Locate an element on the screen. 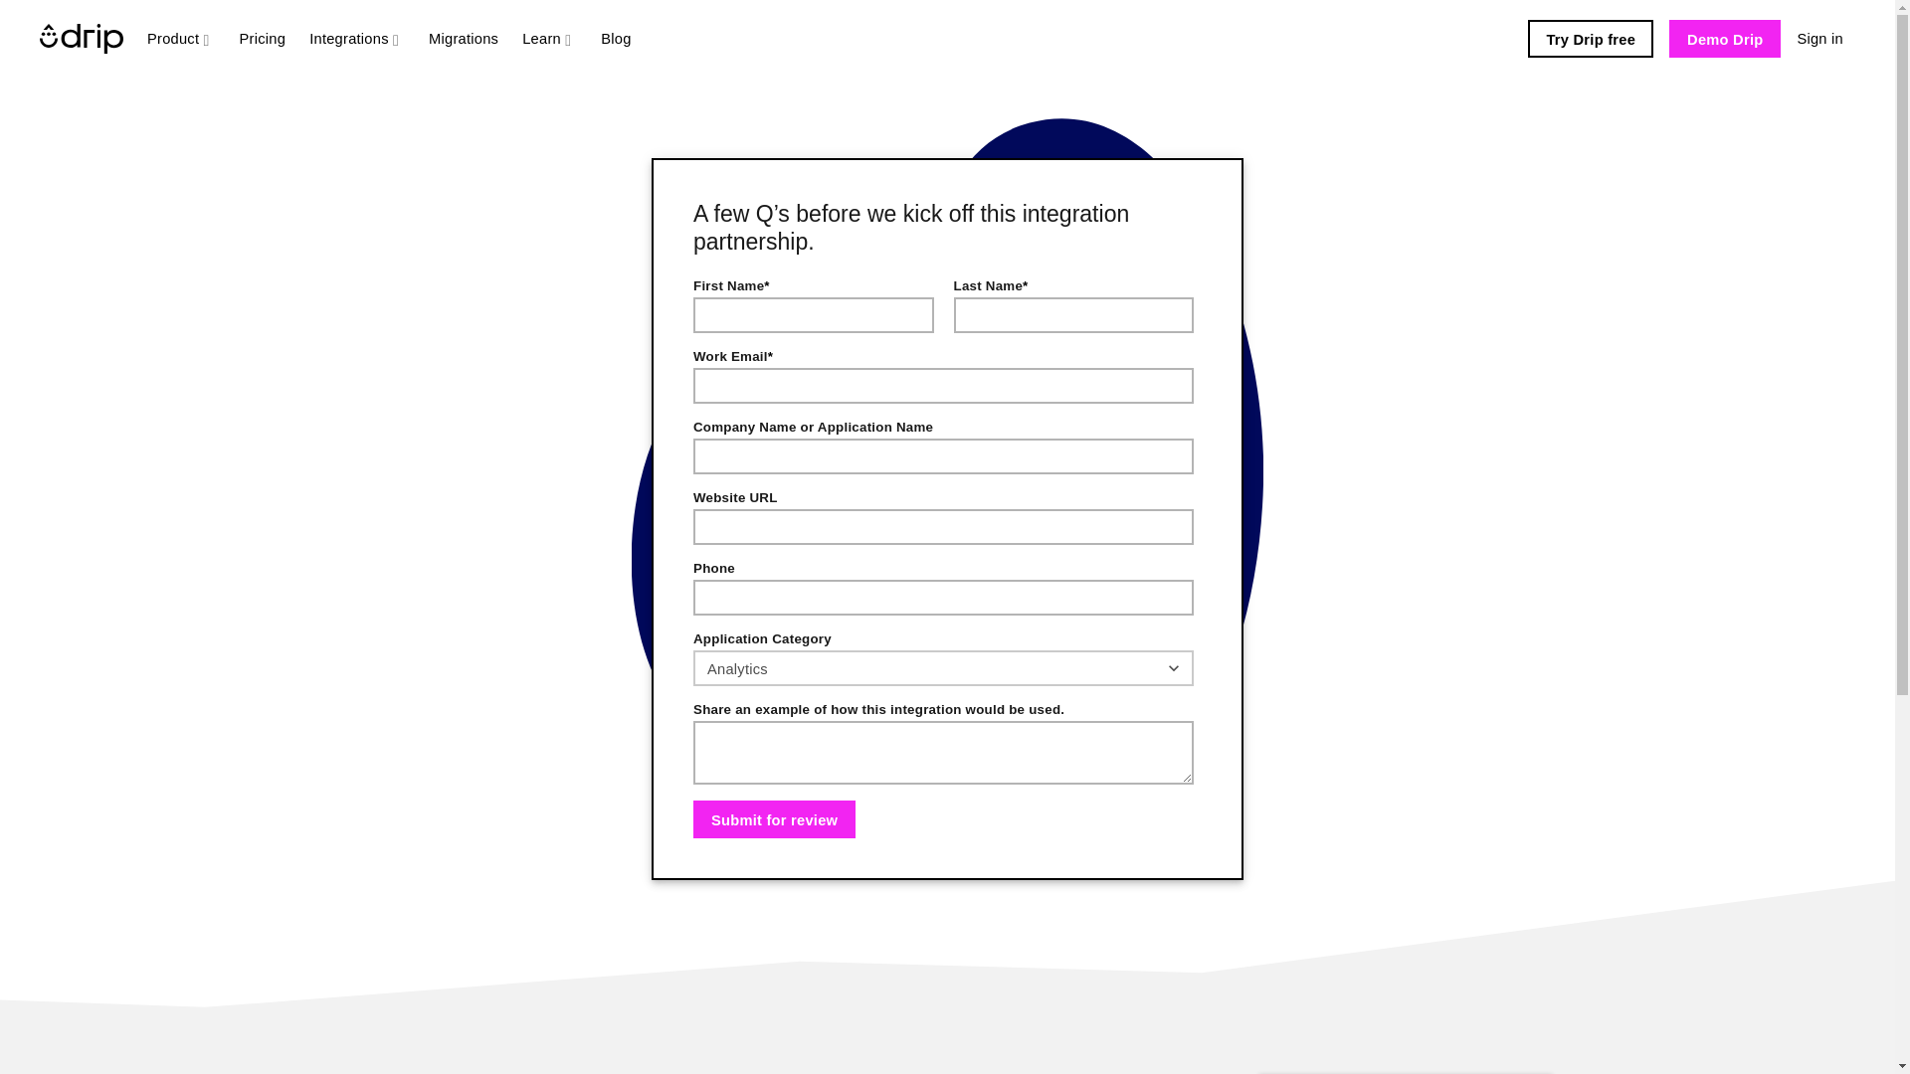  Demo Drip is located at coordinates (1725, 39).